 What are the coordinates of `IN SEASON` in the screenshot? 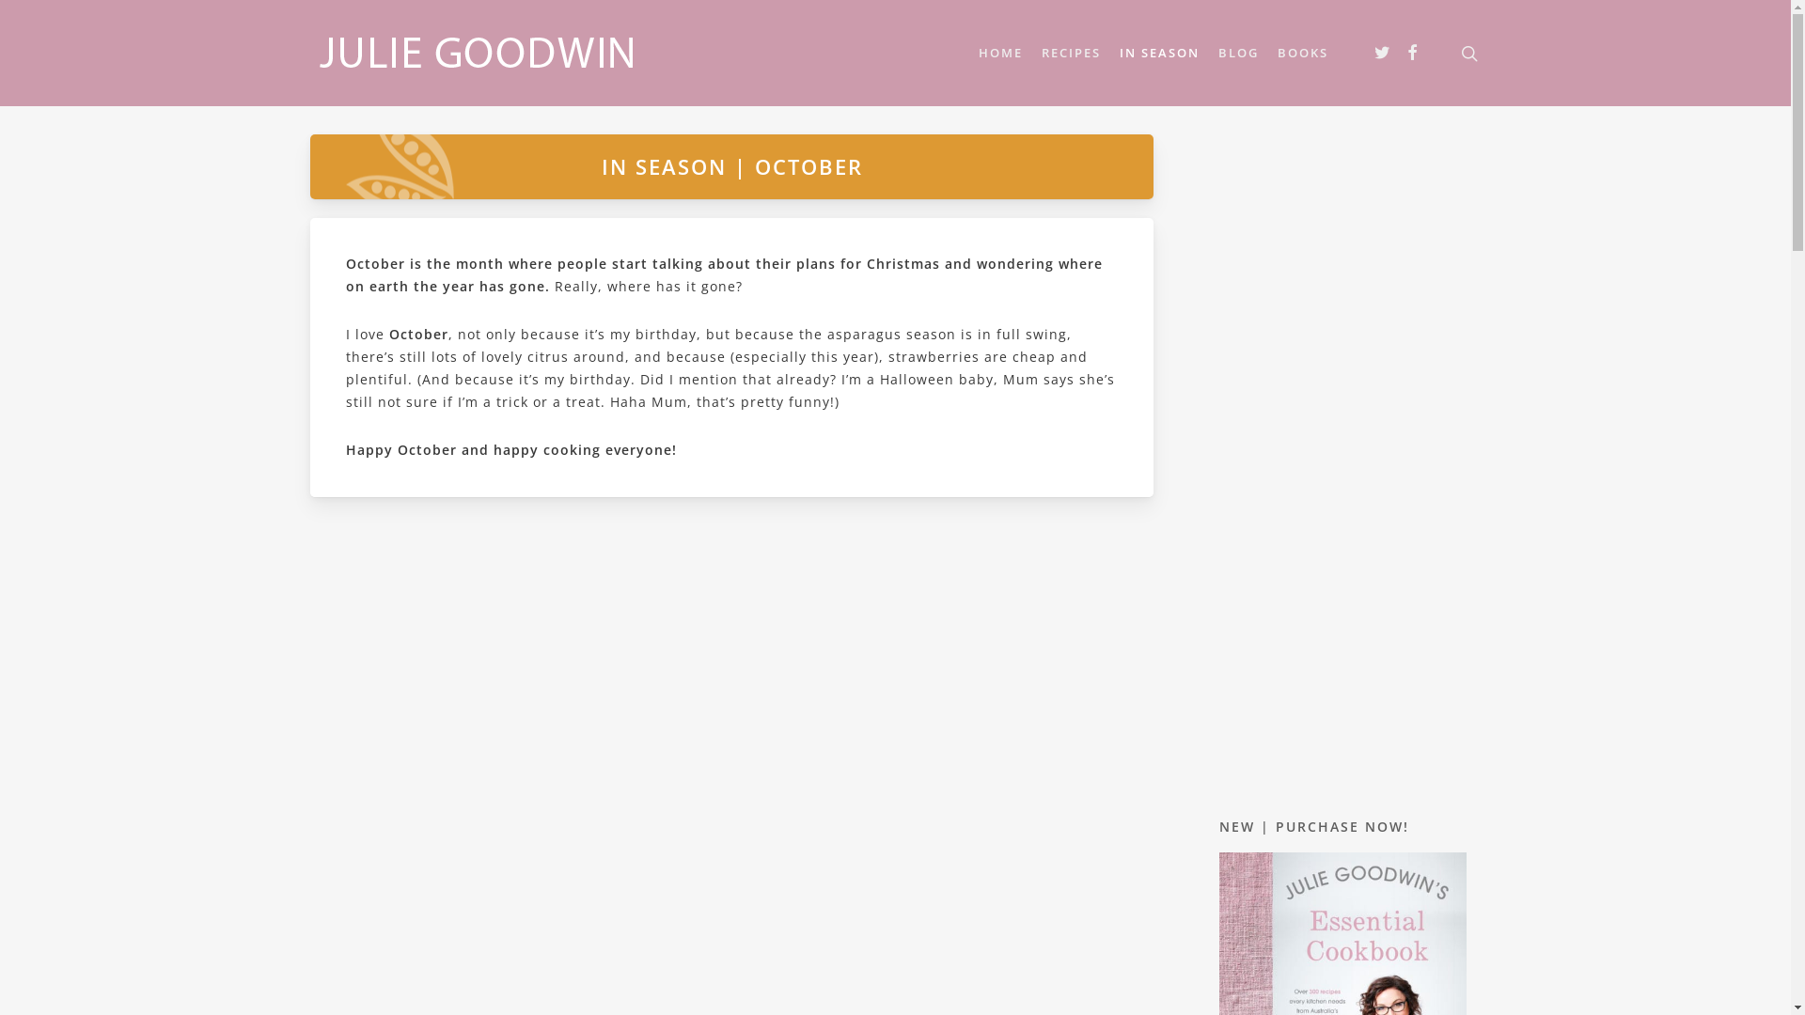 It's located at (1160, 53).